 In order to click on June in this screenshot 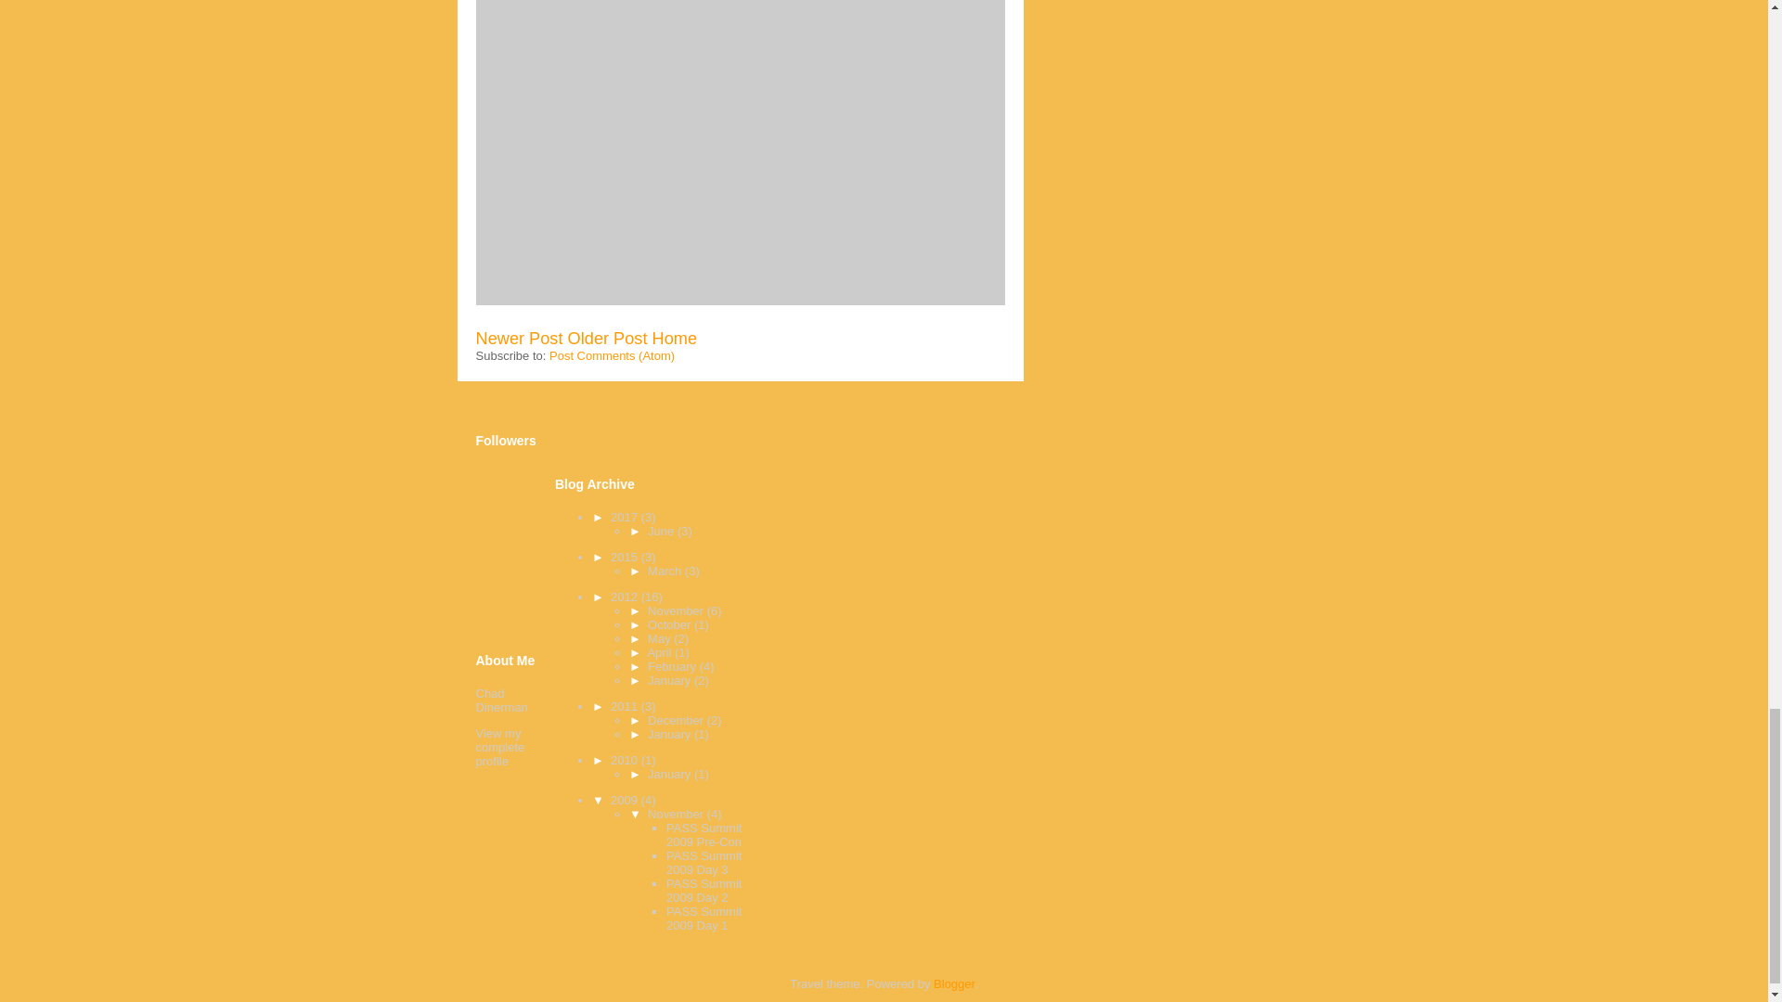, I will do `click(663, 531)`.